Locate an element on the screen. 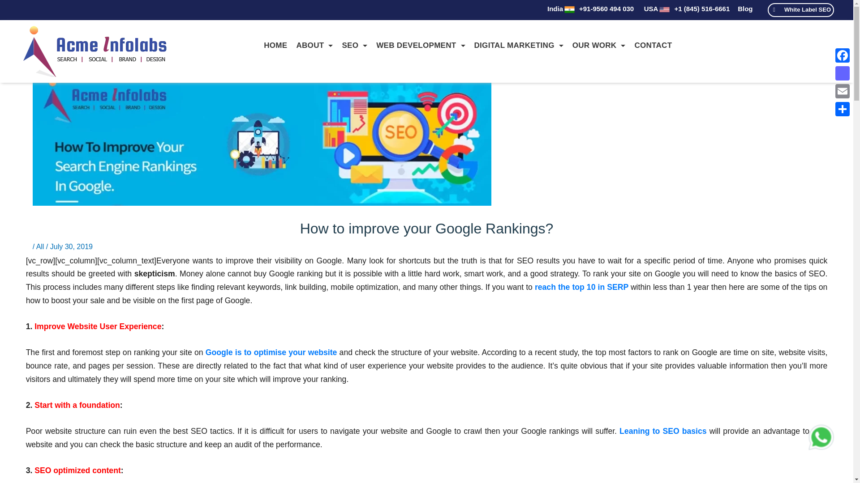  Digital Marketing Agency is located at coordinates (275, 45).